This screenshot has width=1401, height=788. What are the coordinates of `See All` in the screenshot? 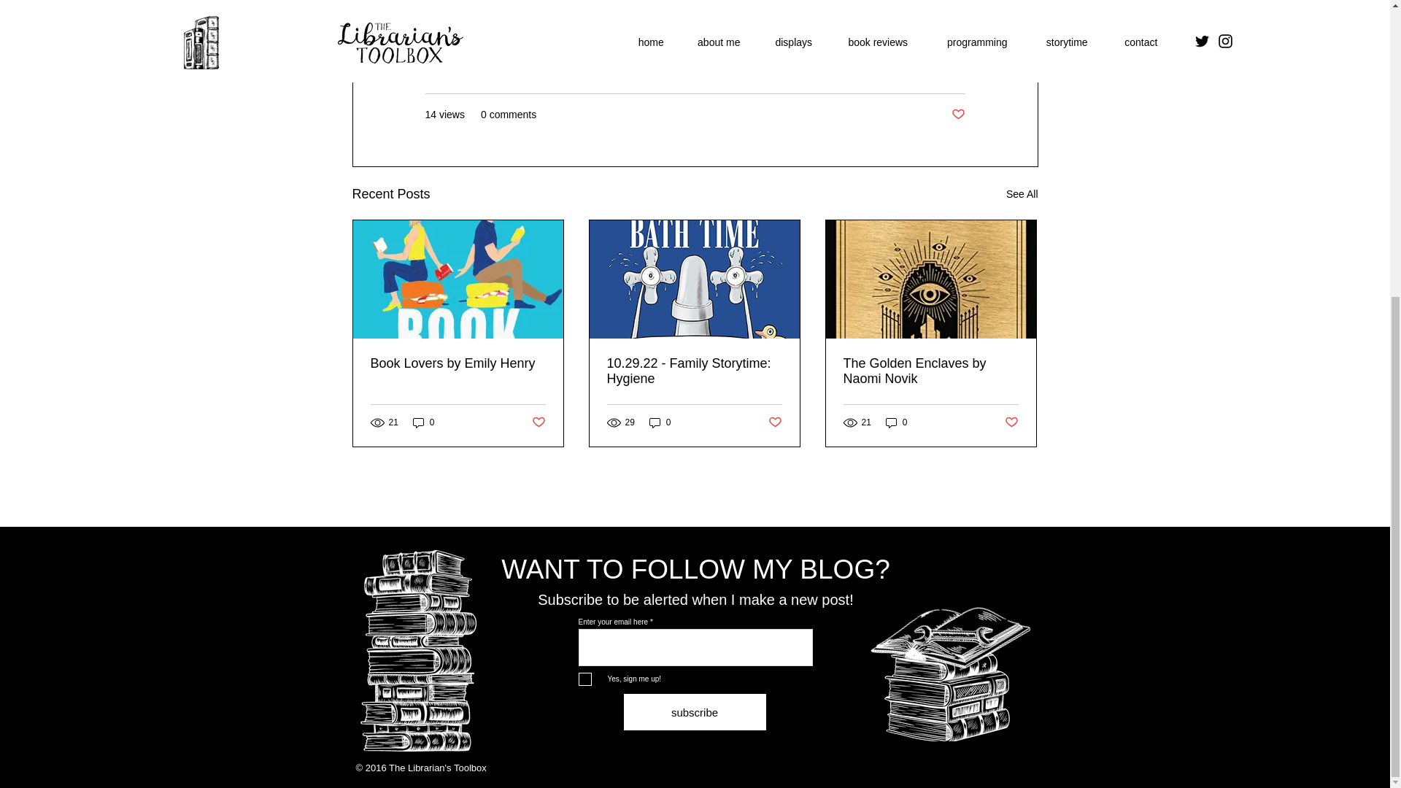 It's located at (1022, 194).